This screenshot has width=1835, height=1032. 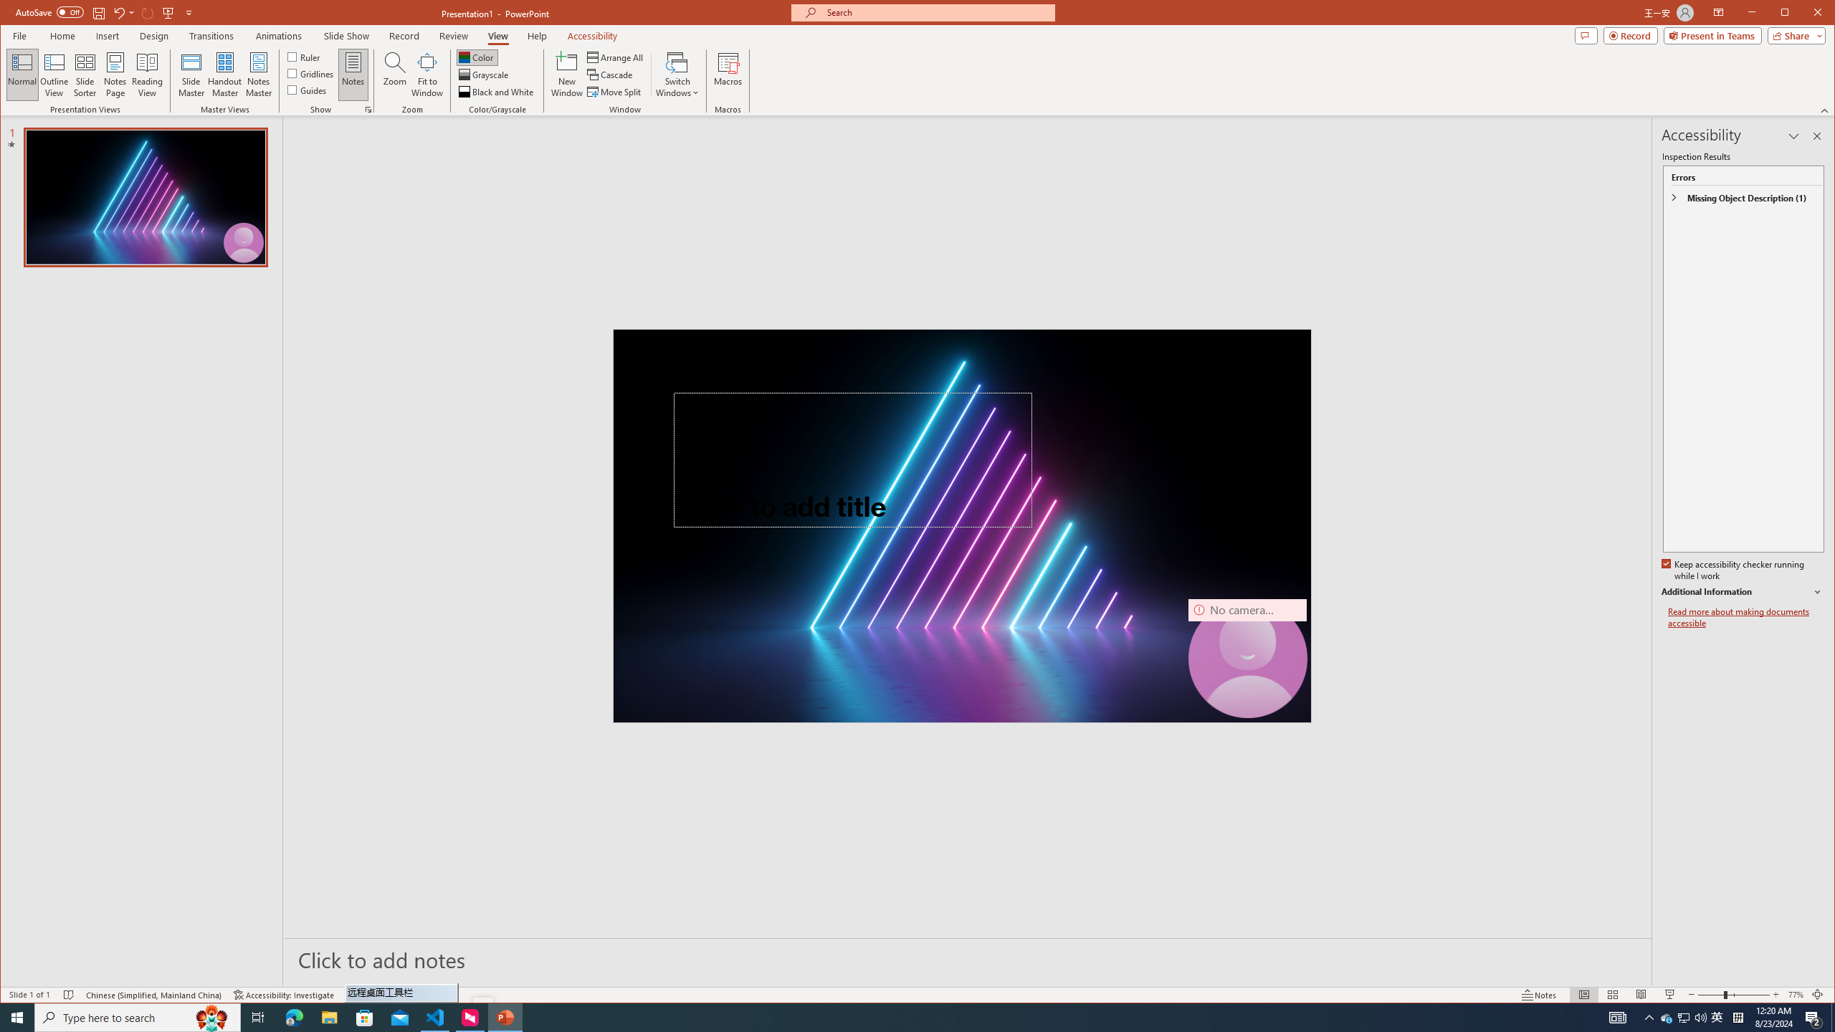 What do you see at coordinates (224, 75) in the screenshot?
I see `Handout Master` at bounding box center [224, 75].